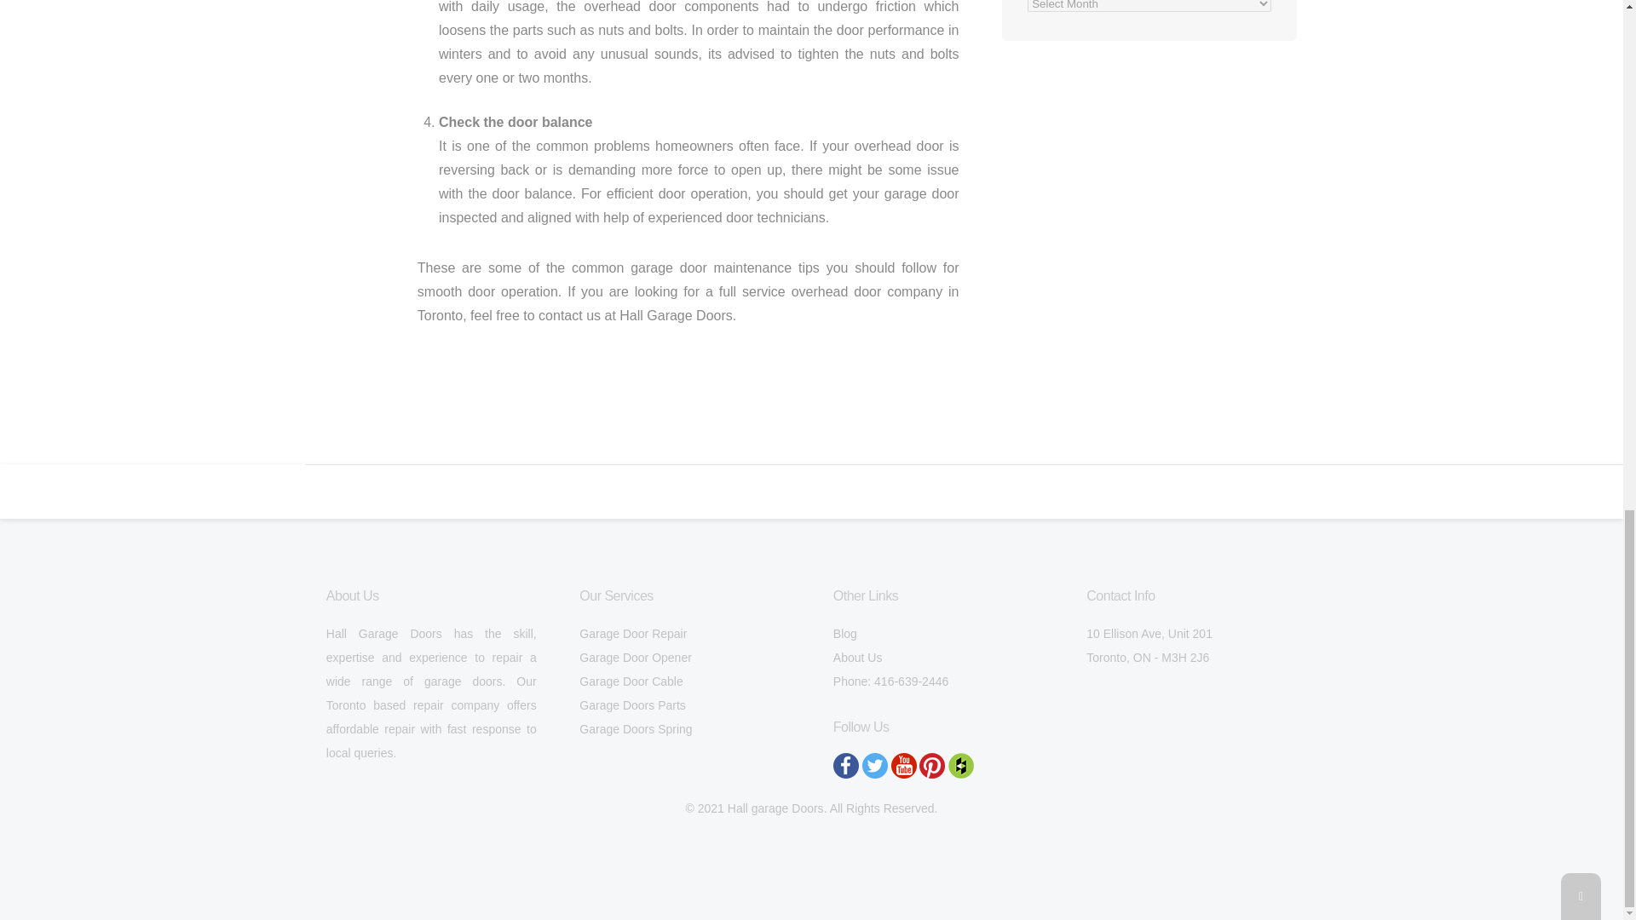 Image resolution: width=1636 pixels, height=920 pixels. Describe the element at coordinates (932, 765) in the screenshot. I see `Follow us on Pinterest` at that location.